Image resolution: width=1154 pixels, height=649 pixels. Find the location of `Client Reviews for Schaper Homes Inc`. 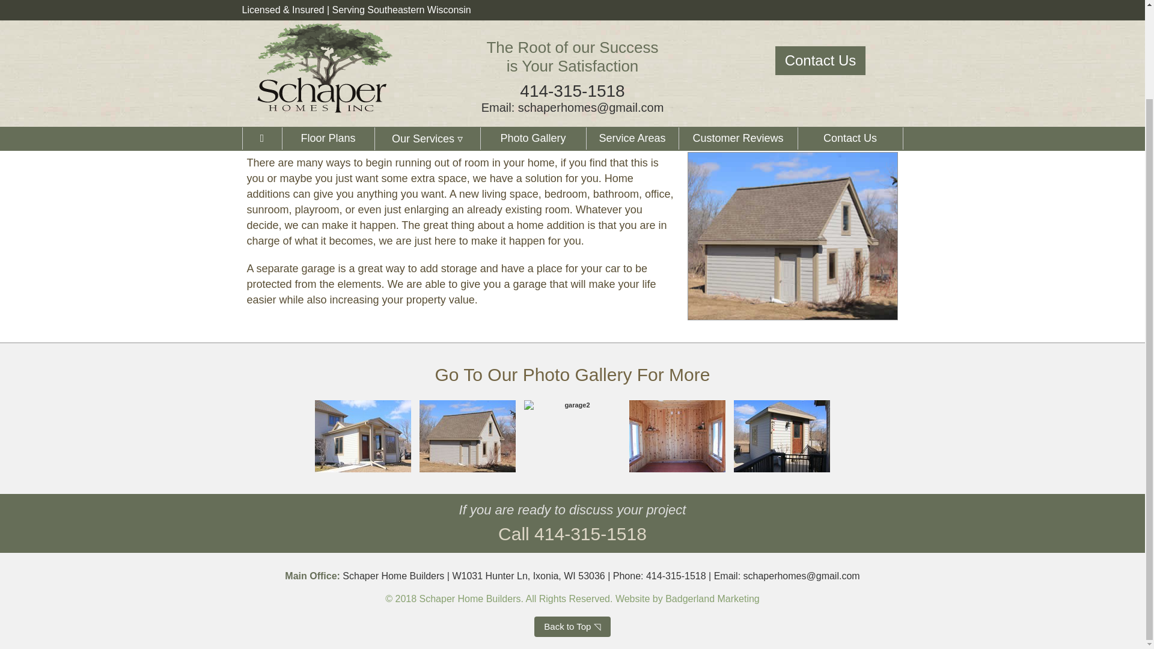

Client Reviews for Schaper Homes Inc is located at coordinates (737, 30).